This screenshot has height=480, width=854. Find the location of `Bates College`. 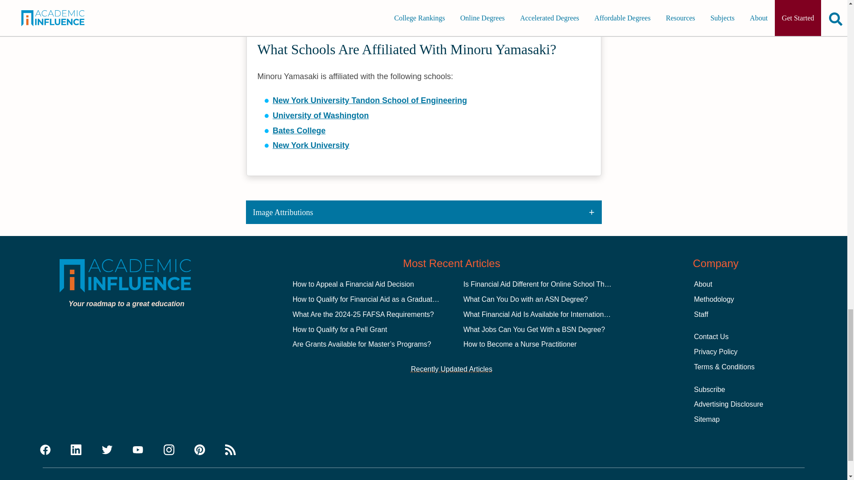

Bates College is located at coordinates (299, 131).